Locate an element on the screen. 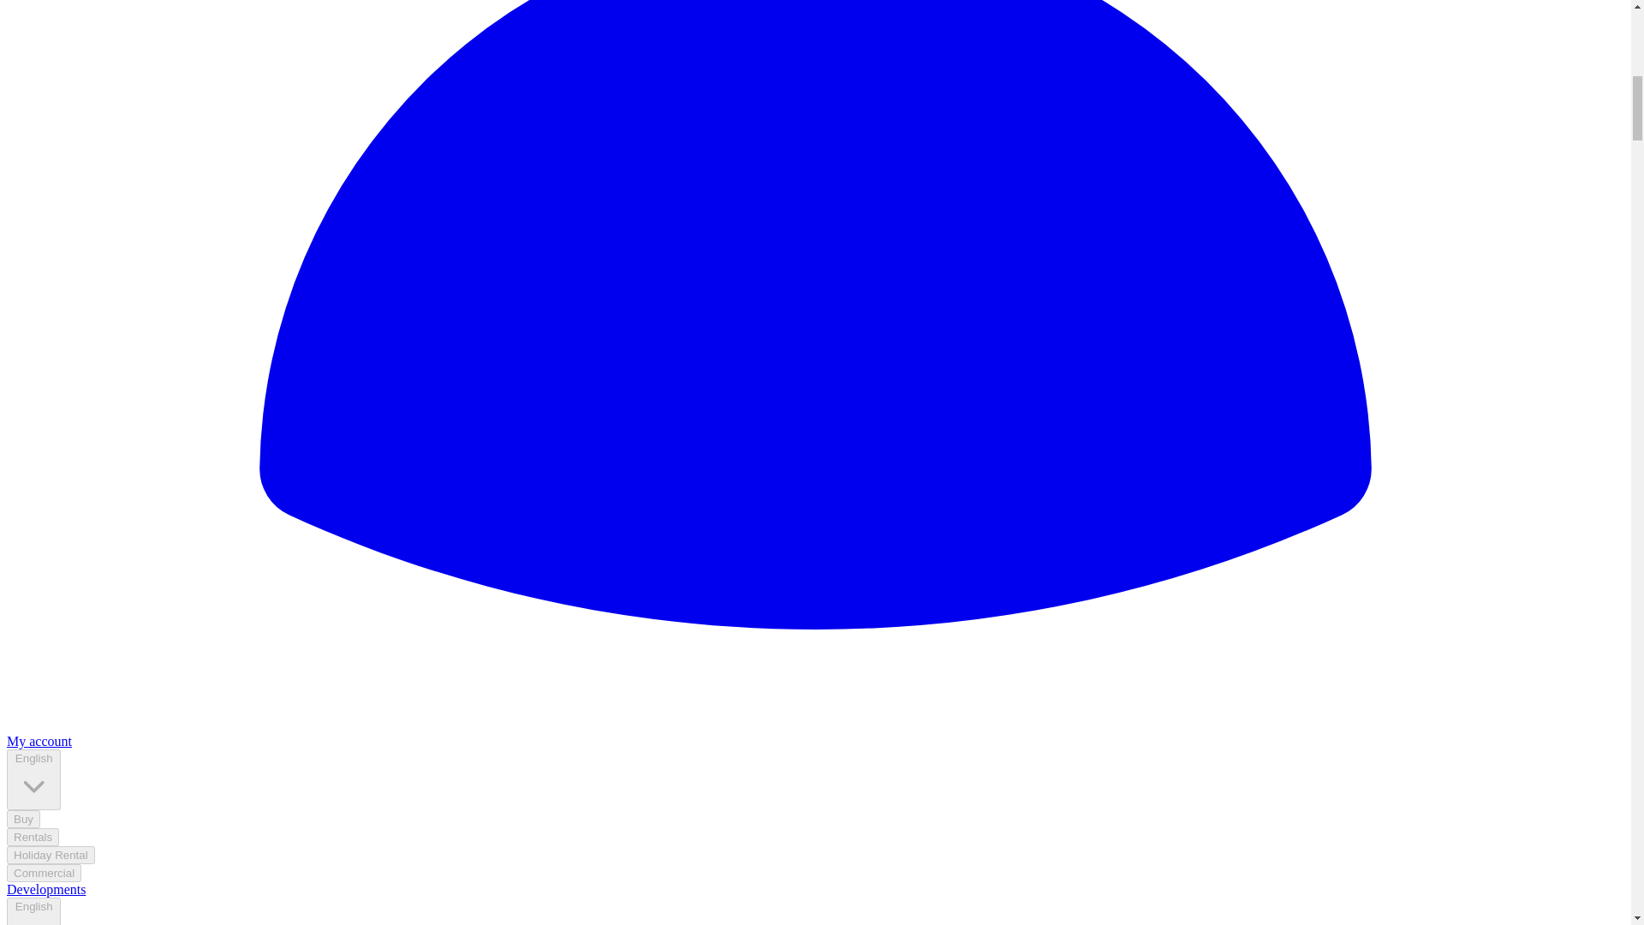 Image resolution: width=1644 pixels, height=925 pixels. Buy is located at coordinates (22, 819).